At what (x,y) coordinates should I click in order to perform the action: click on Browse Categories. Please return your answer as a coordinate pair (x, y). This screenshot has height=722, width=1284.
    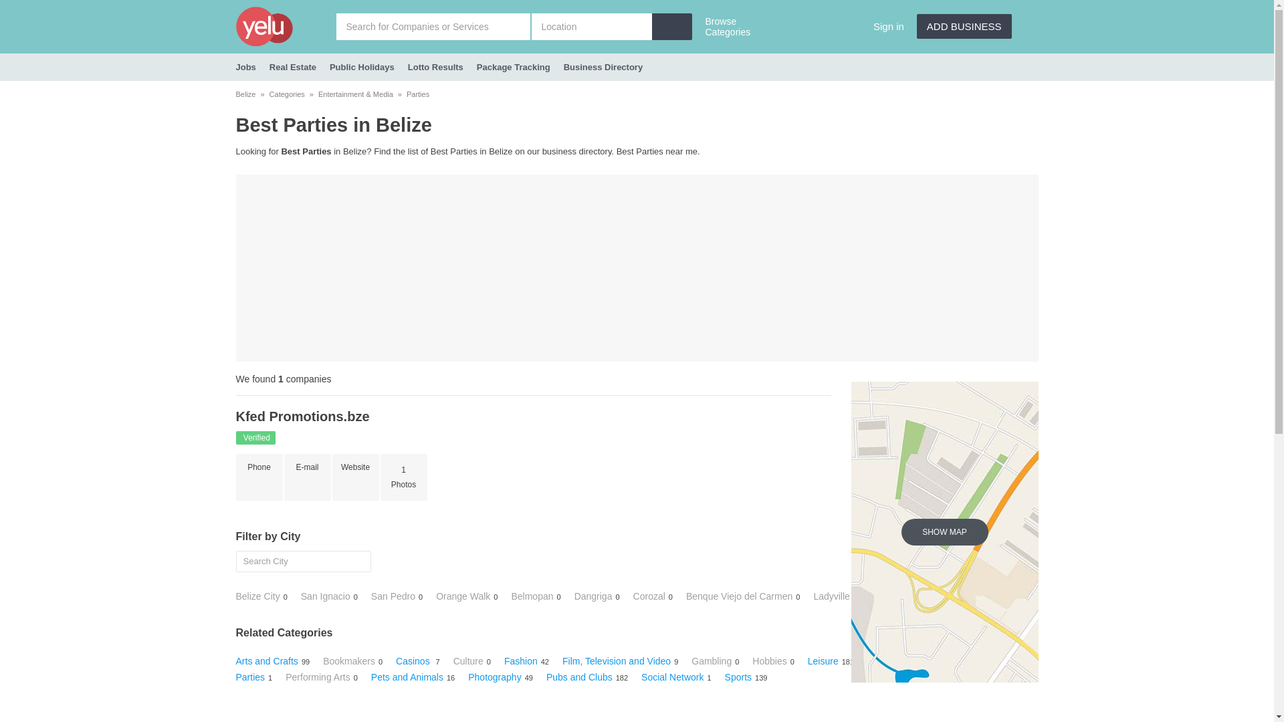
    Looking at the image, I should click on (732, 28).